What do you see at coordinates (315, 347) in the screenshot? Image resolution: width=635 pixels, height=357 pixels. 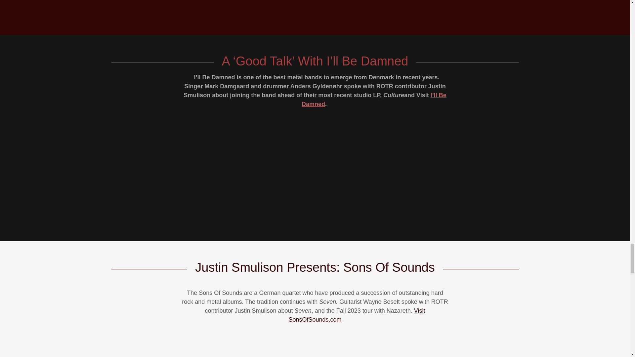 I see `Clickable audio widget` at bounding box center [315, 347].